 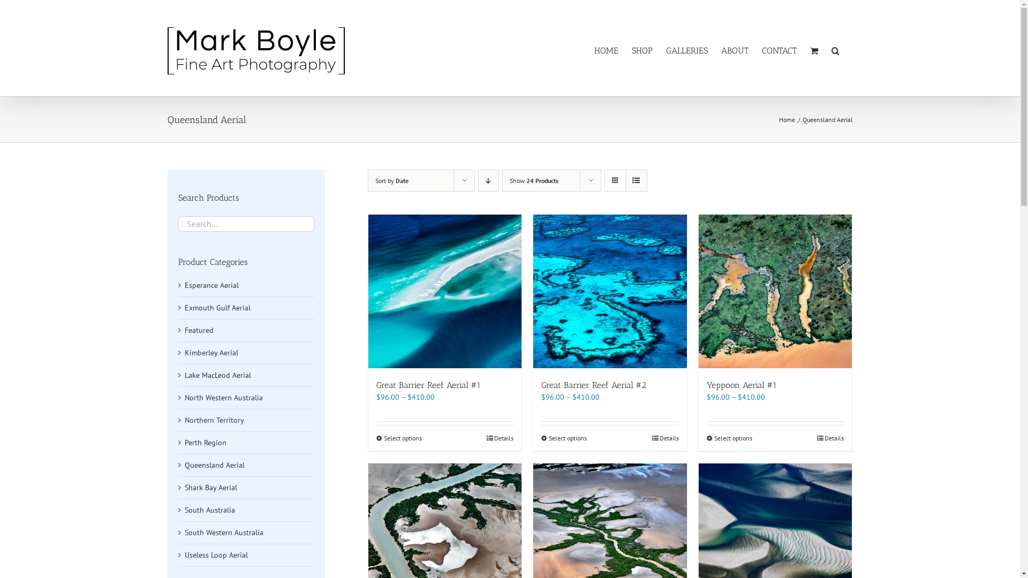 What do you see at coordinates (830, 438) in the screenshot?
I see `Details` at bounding box center [830, 438].